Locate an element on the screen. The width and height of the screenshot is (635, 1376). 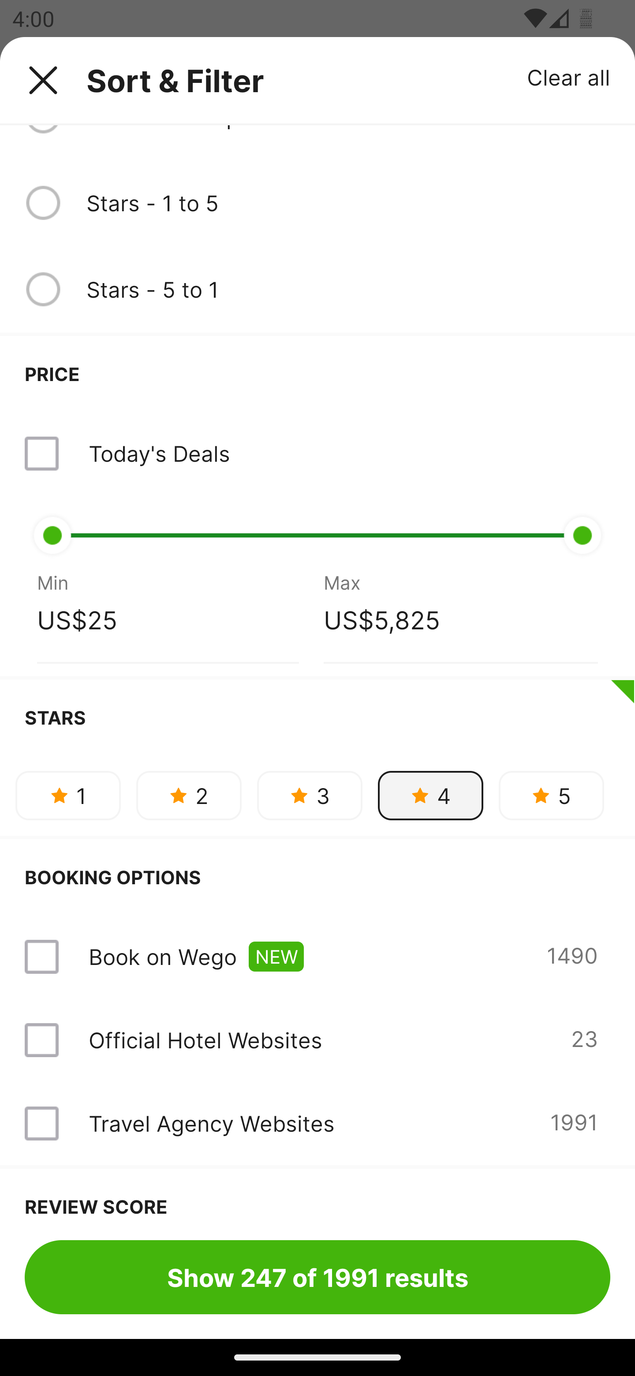
Stars - 5 to 1 is located at coordinates (317, 289).